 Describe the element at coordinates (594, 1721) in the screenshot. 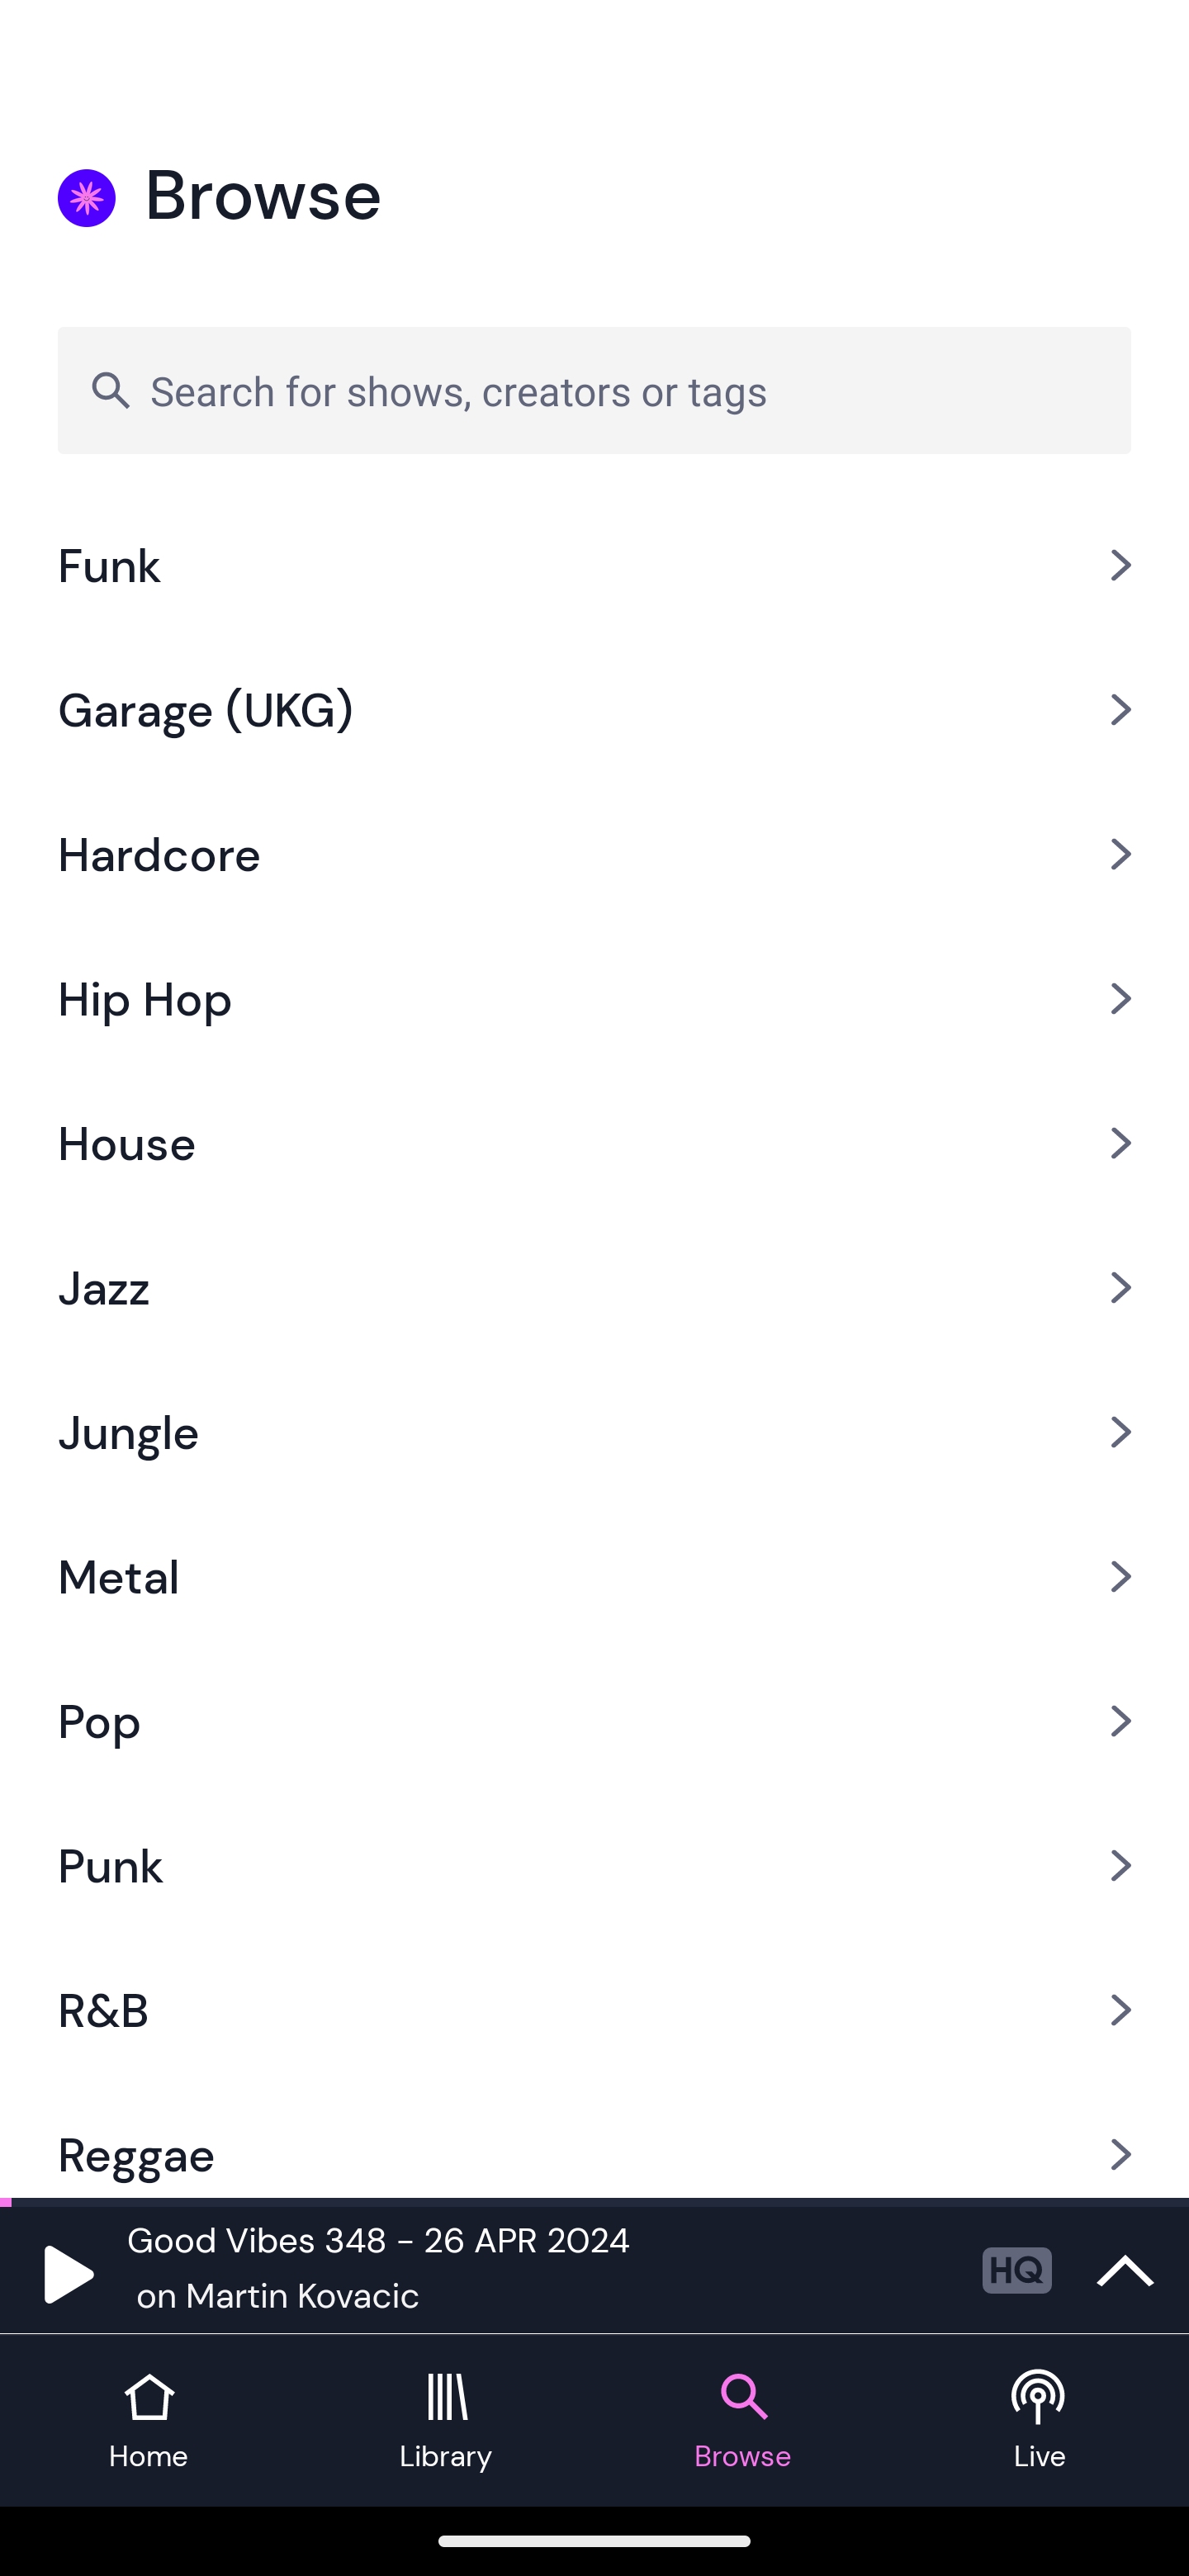

I see `Pop` at that location.